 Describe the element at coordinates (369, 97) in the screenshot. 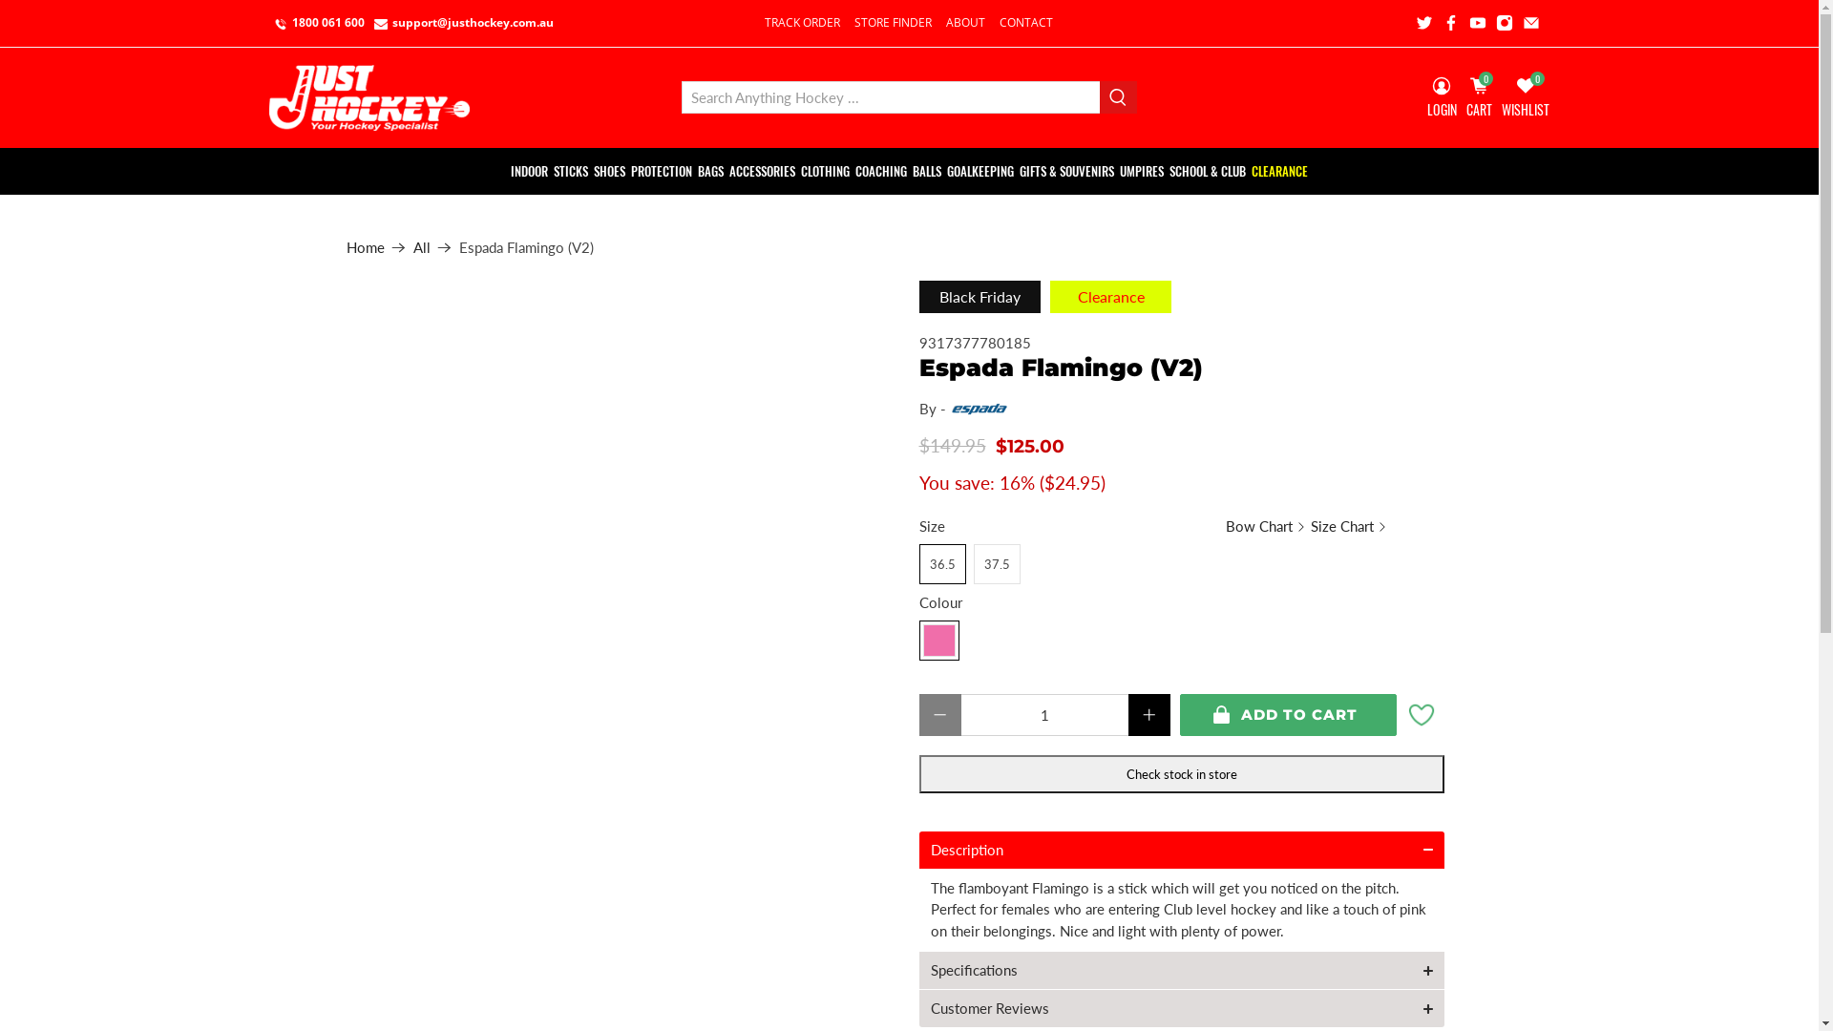

I see `Just Hockey` at that location.